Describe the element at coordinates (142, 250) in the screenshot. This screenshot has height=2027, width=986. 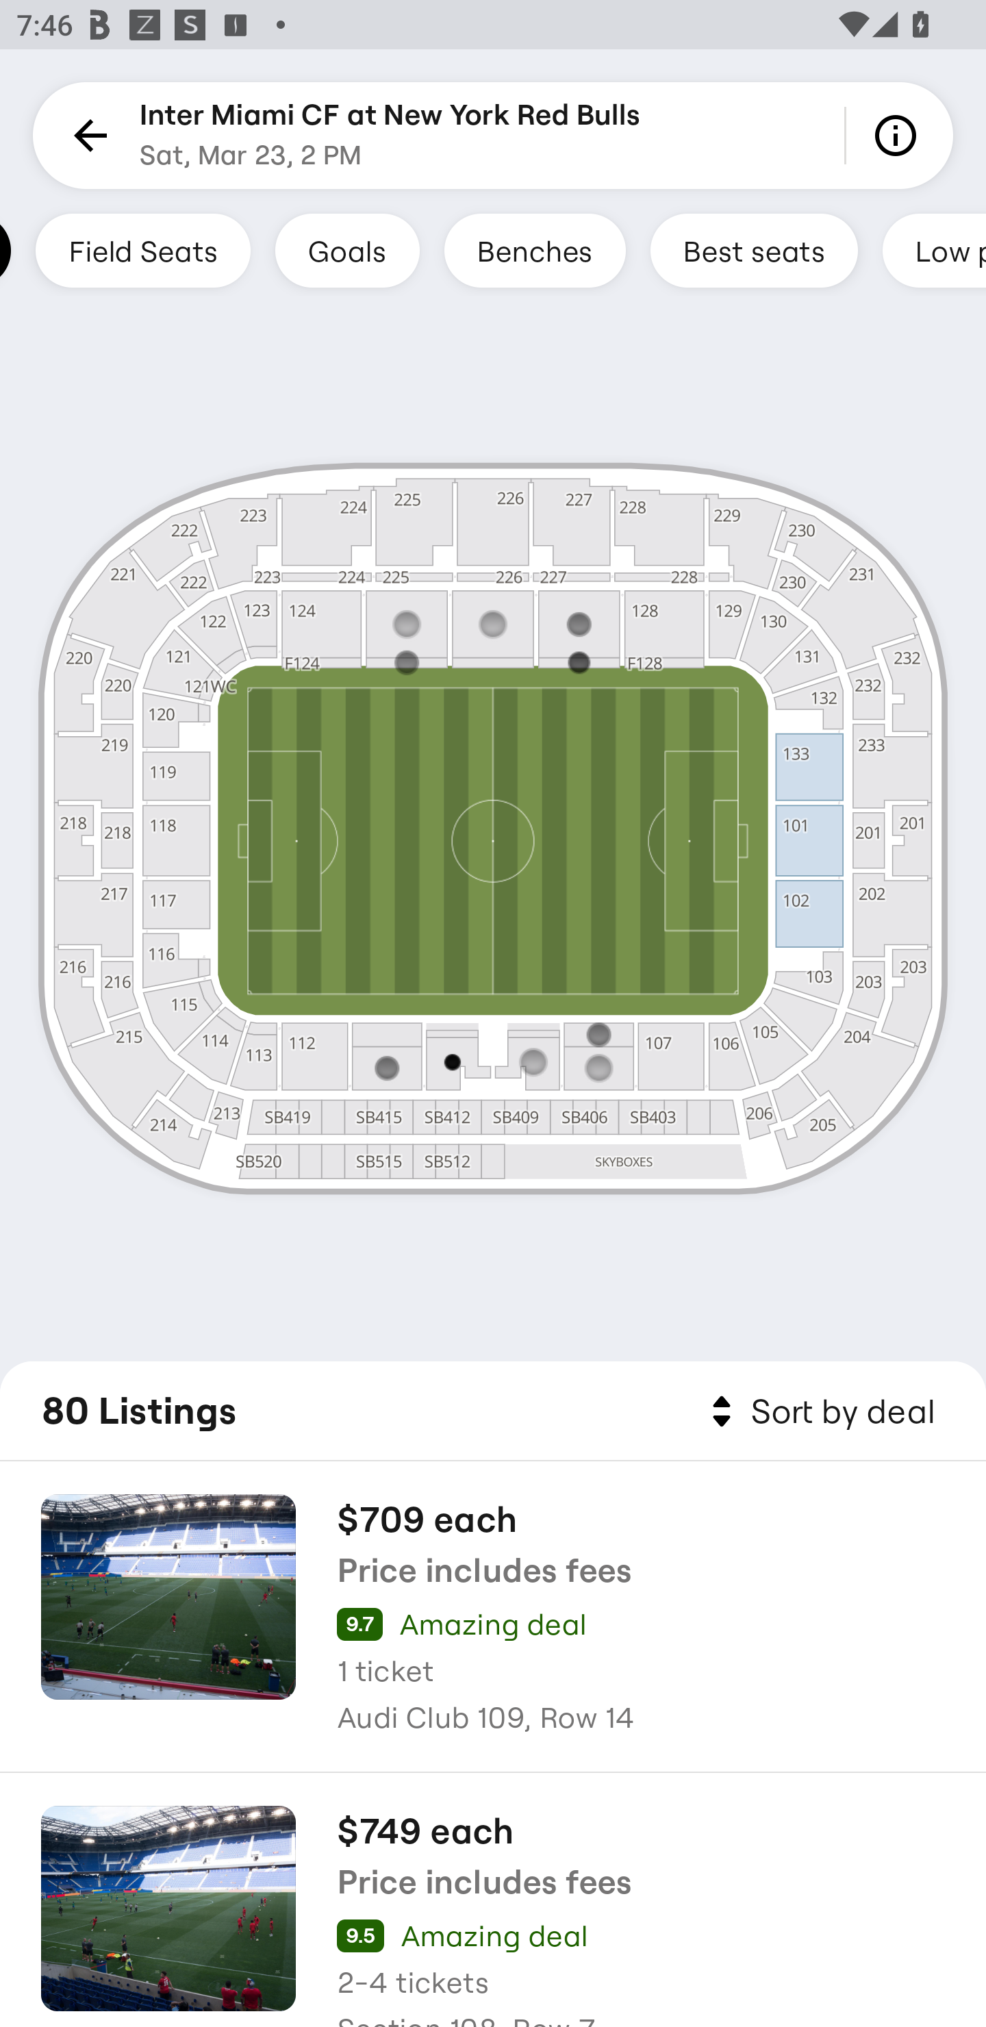
I see `Field Seats` at that location.